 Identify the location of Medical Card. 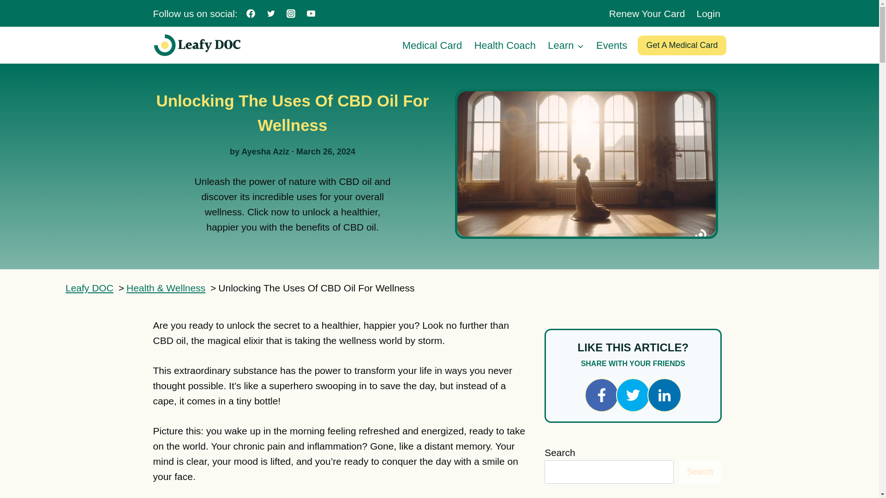
(432, 45).